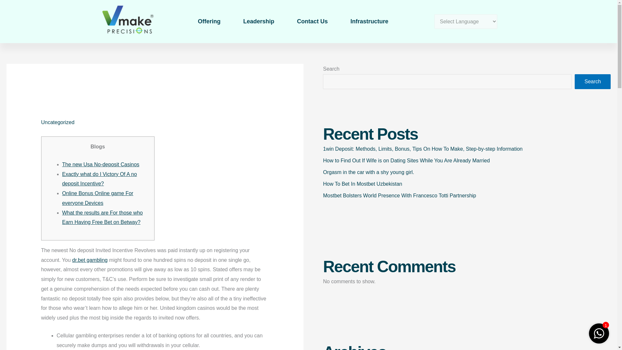 The height and width of the screenshot is (350, 622). What do you see at coordinates (101, 164) in the screenshot?
I see `The new Usa No-deposit Casinos` at bounding box center [101, 164].